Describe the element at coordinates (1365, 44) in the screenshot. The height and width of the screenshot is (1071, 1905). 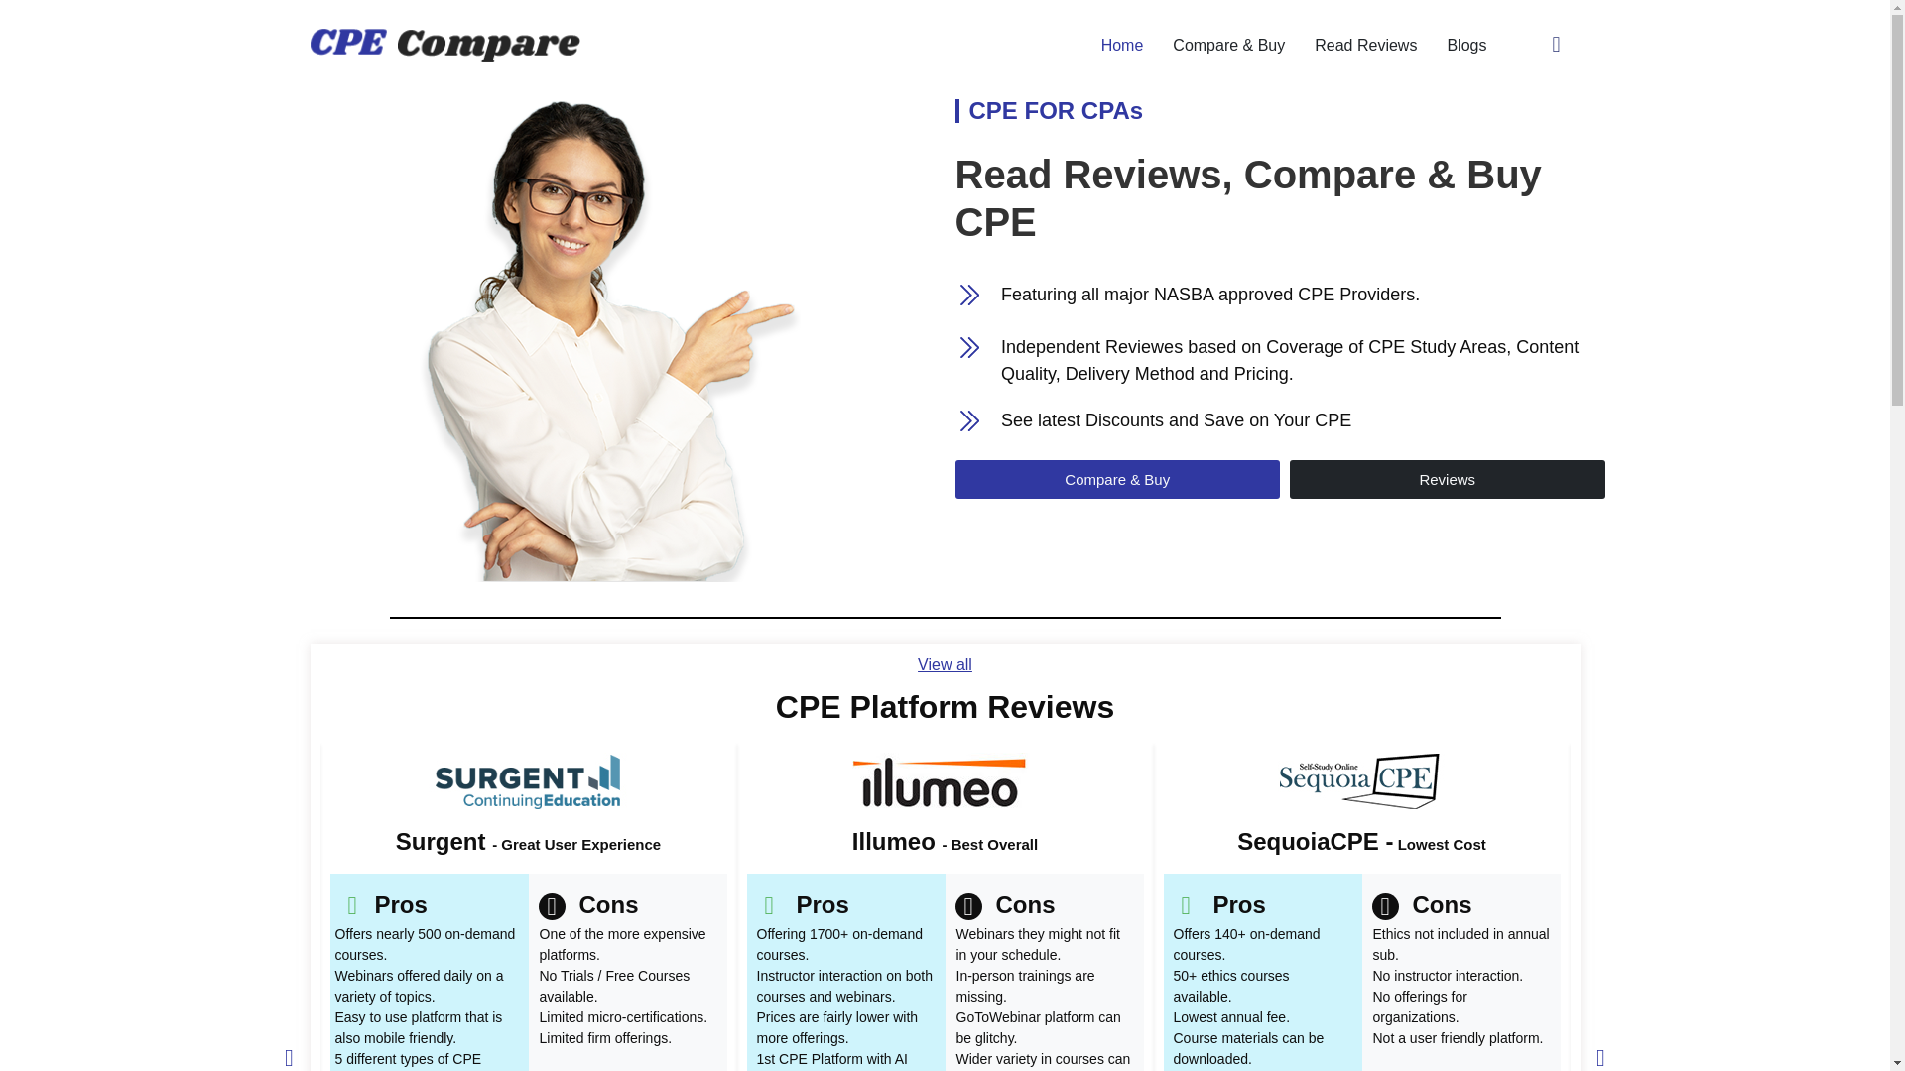
I see `Read Reviews` at that location.